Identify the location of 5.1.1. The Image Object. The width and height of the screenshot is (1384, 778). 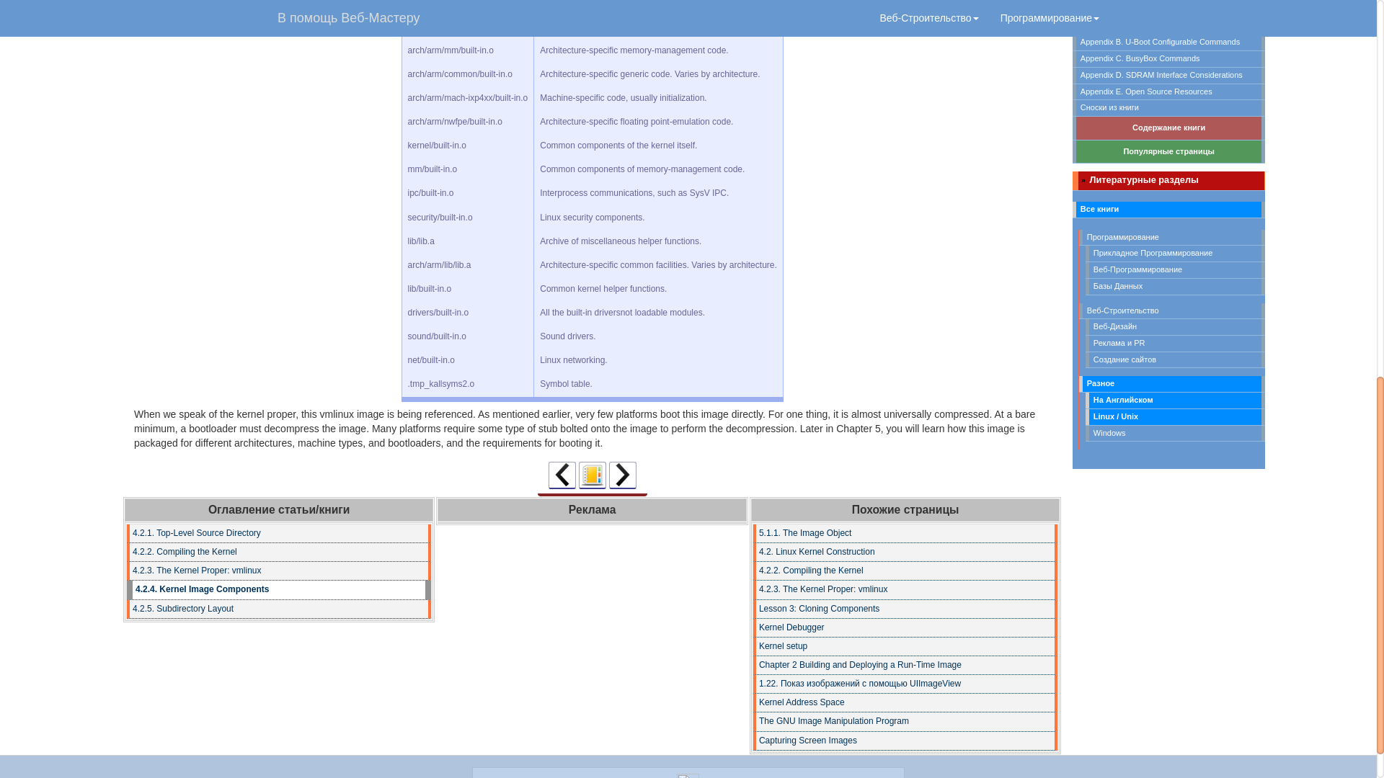
(905, 533).